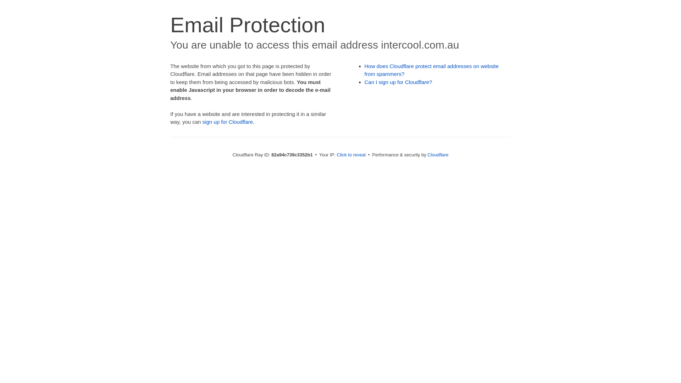 This screenshot has width=681, height=383. What do you see at coordinates (399, 82) in the screenshot?
I see `Can I sign up for Cloudflare?` at bounding box center [399, 82].